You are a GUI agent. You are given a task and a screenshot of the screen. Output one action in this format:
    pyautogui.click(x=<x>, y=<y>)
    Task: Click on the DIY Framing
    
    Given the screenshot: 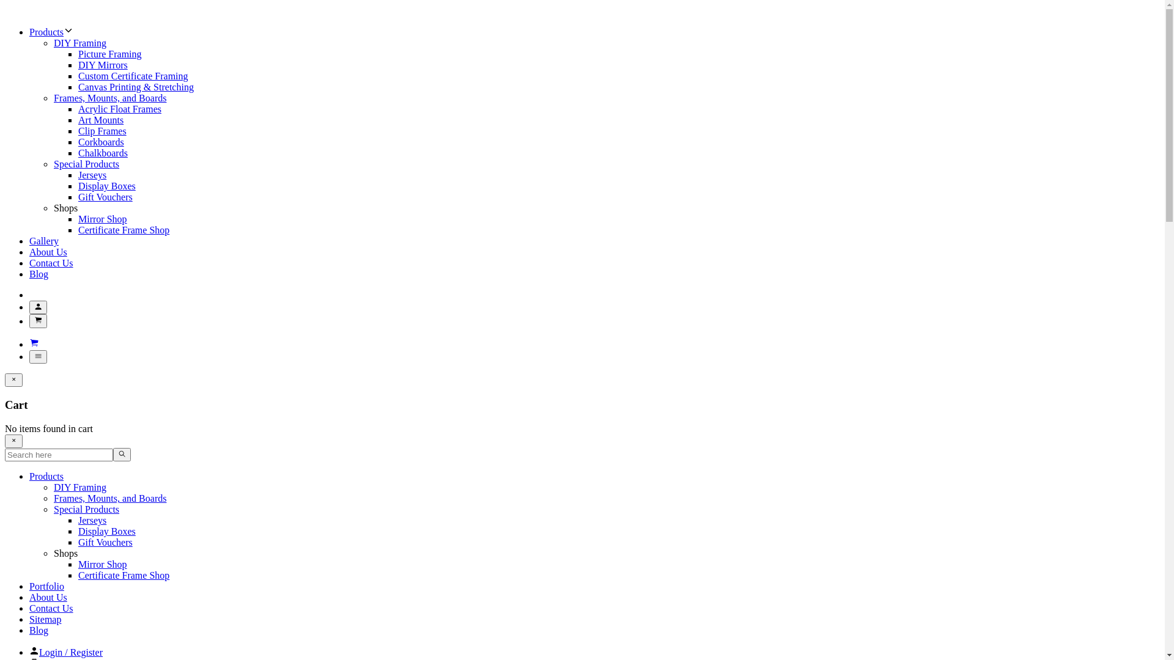 What is the action you would take?
    pyautogui.click(x=80, y=43)
    